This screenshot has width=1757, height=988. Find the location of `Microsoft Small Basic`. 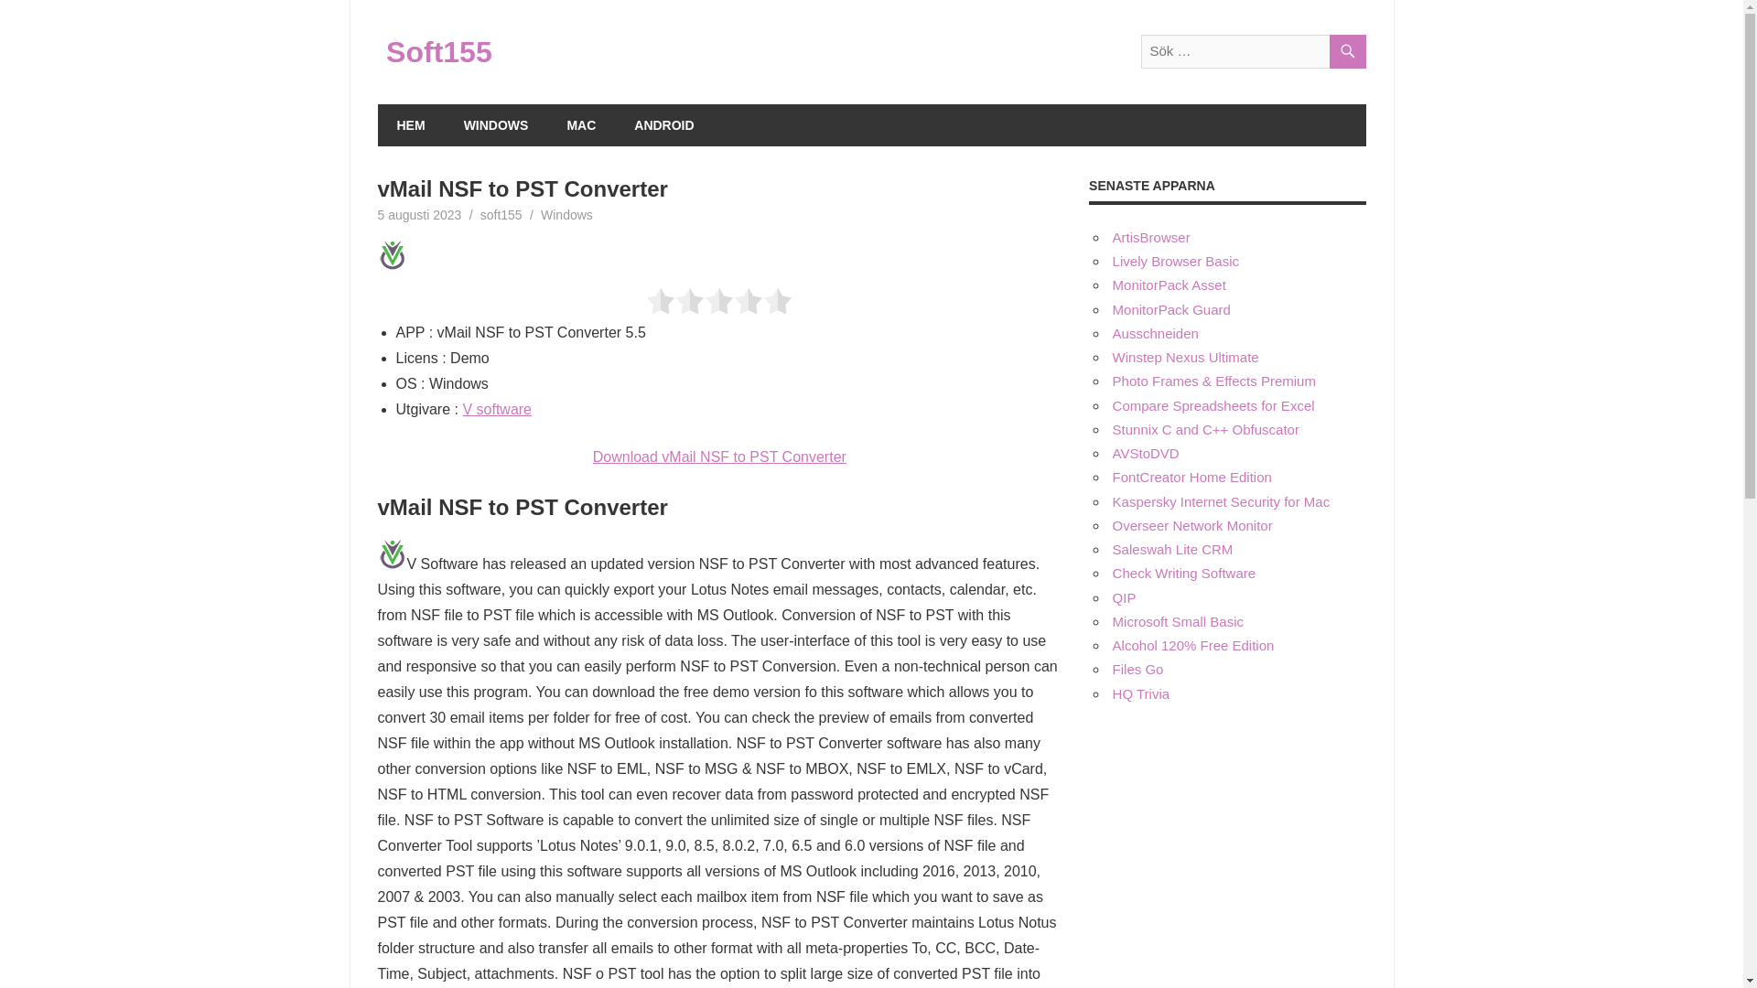

Microsoft Small Basic is located at coordinates (1178, 620).